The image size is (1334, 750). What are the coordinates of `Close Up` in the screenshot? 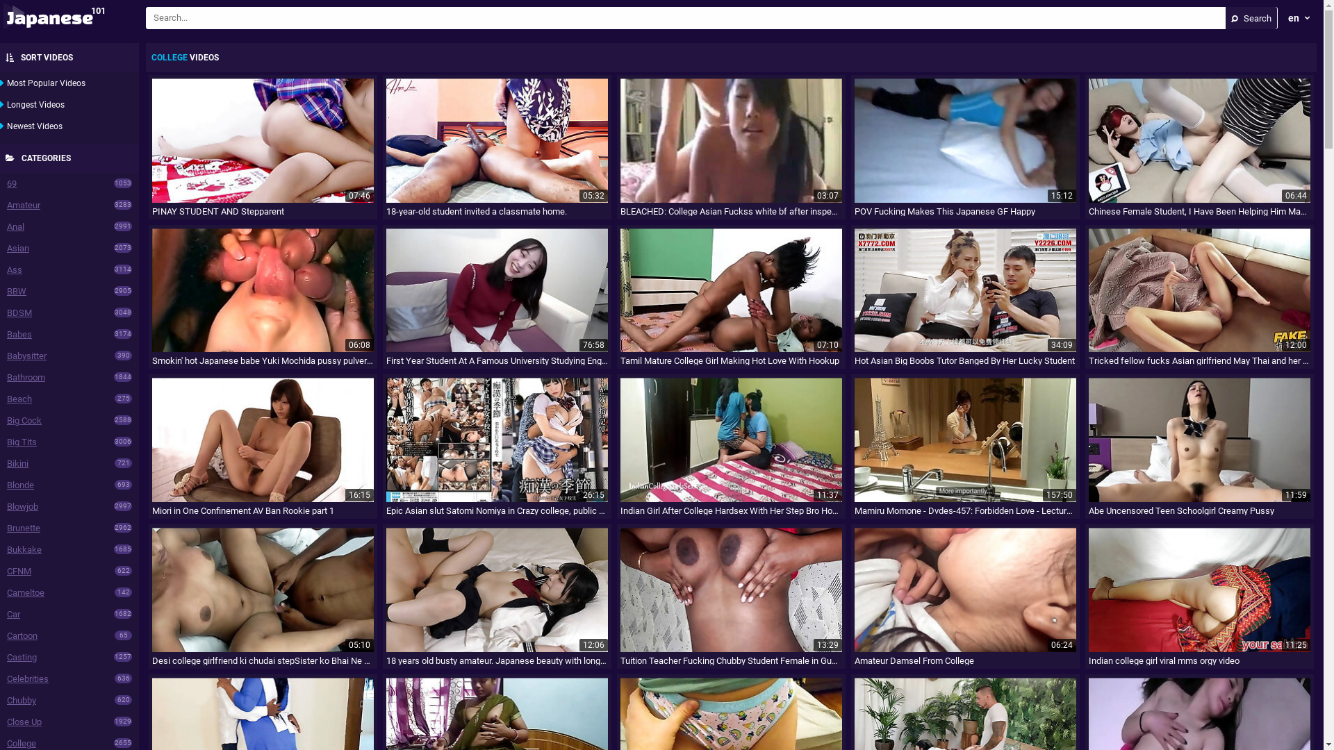 It's located at (24, 722).